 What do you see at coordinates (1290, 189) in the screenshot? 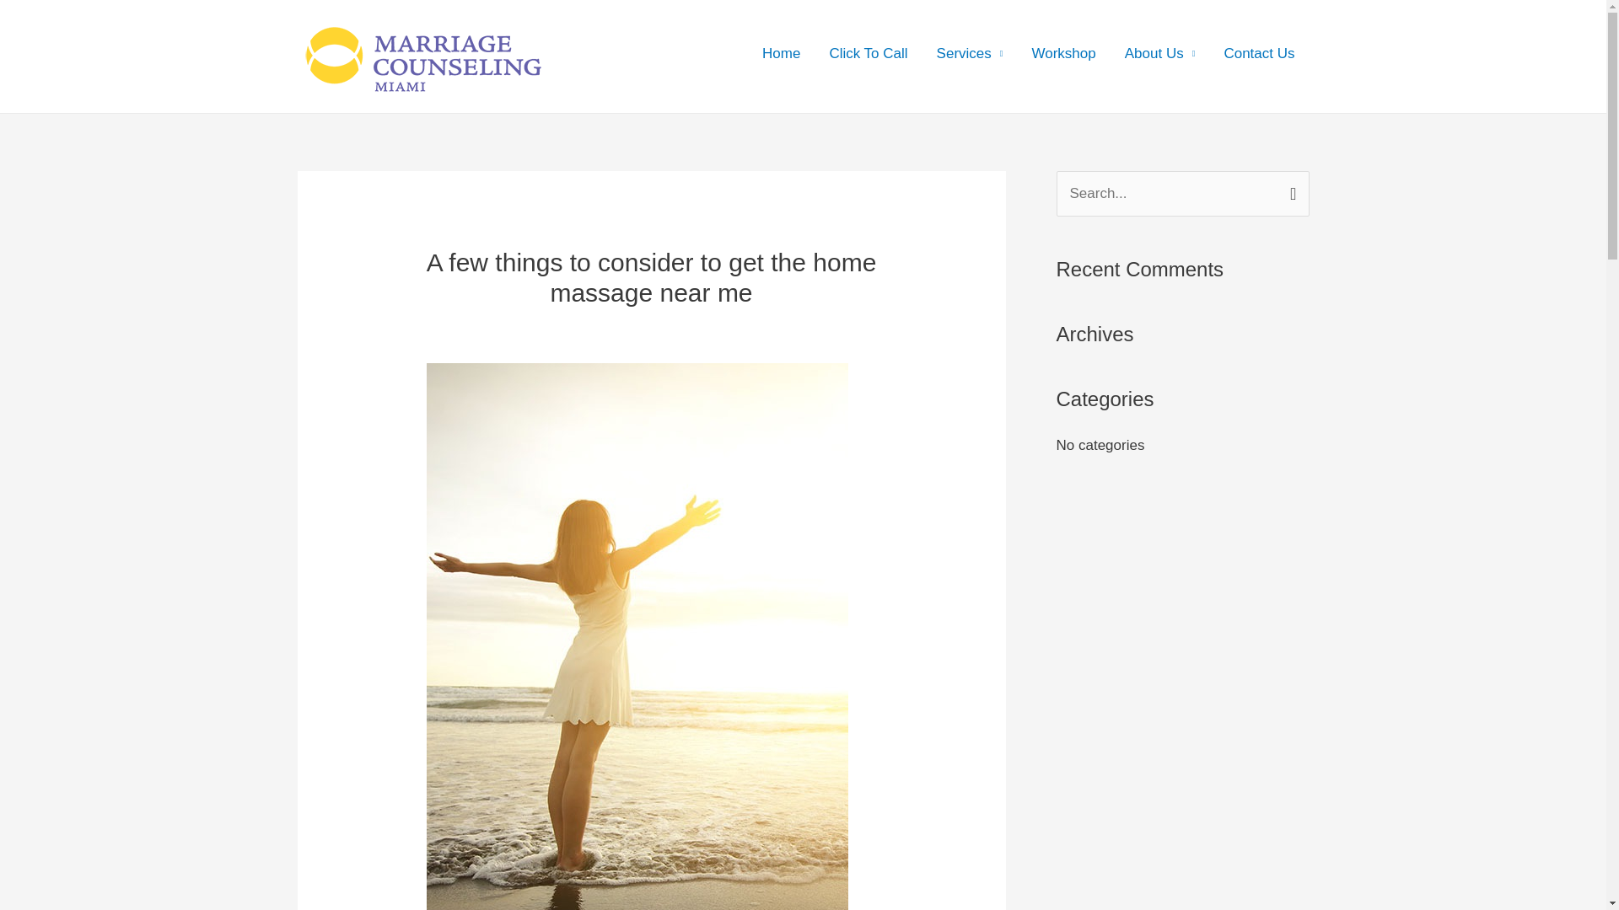
I see `Search` at bounding box center [1290, 189].